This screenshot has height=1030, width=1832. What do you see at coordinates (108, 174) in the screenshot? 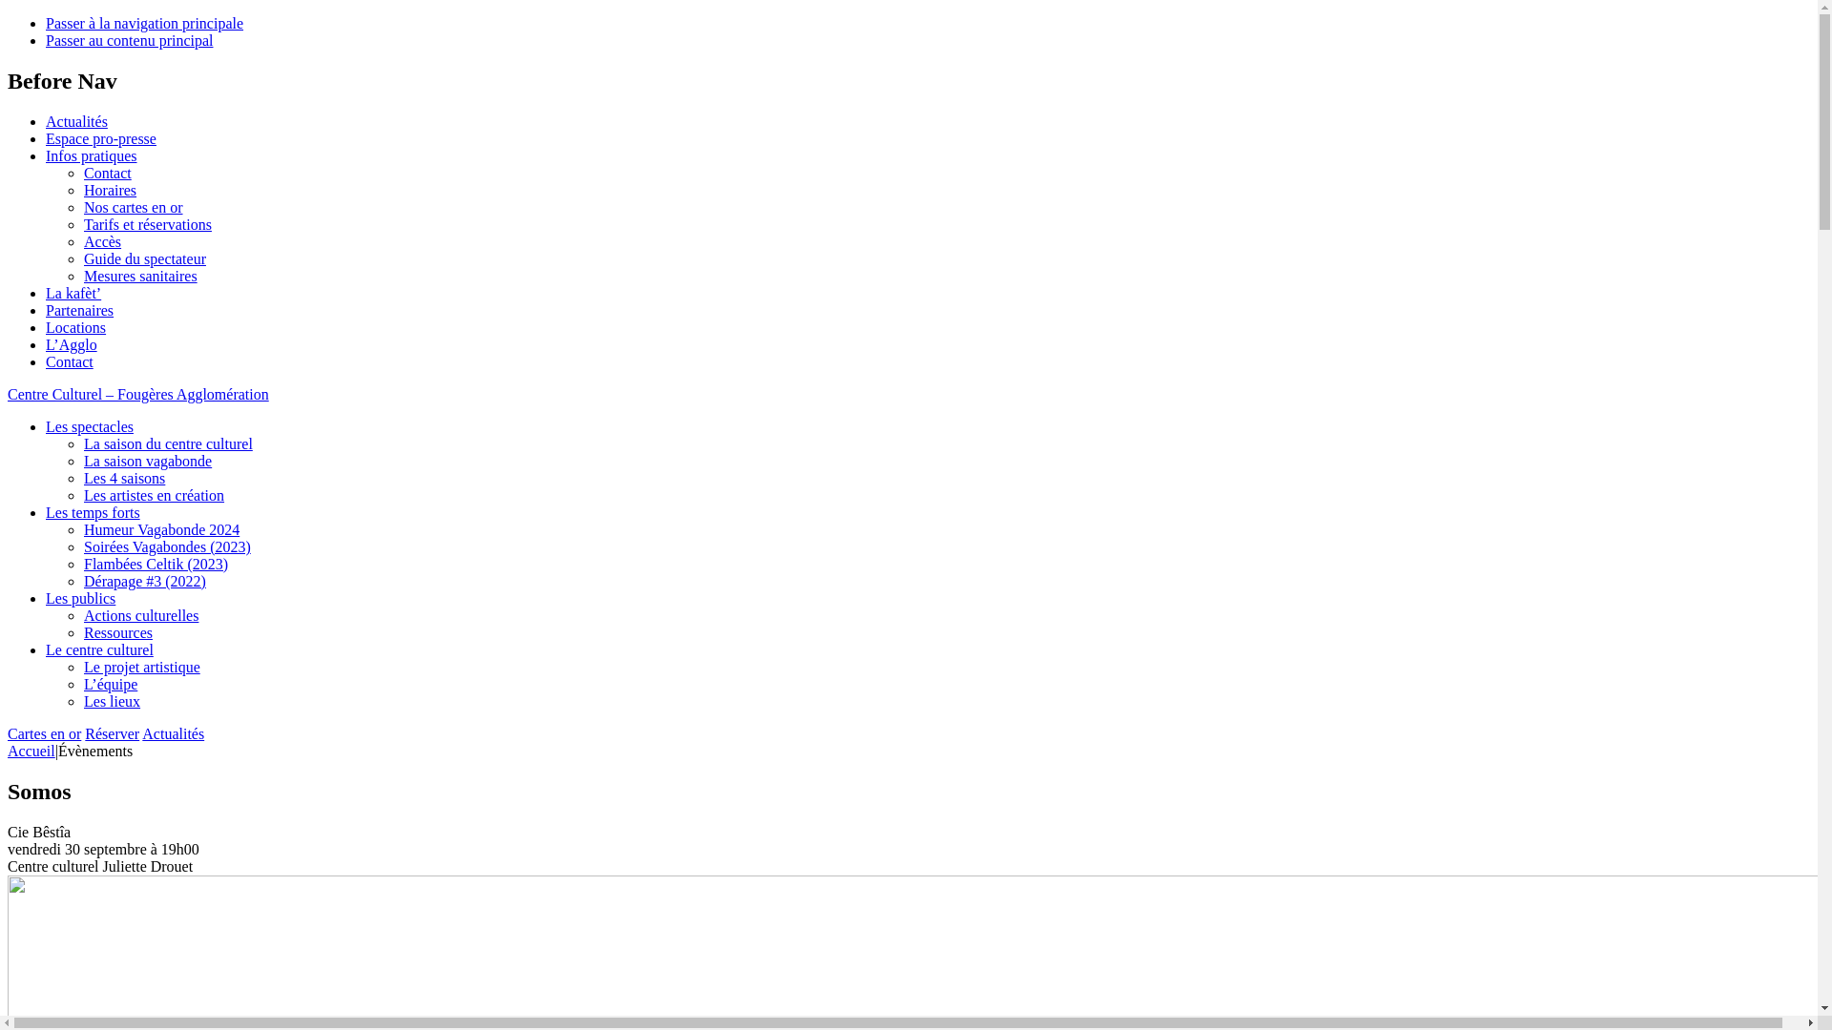
I see `Contact` at bounding box center [108, 174].